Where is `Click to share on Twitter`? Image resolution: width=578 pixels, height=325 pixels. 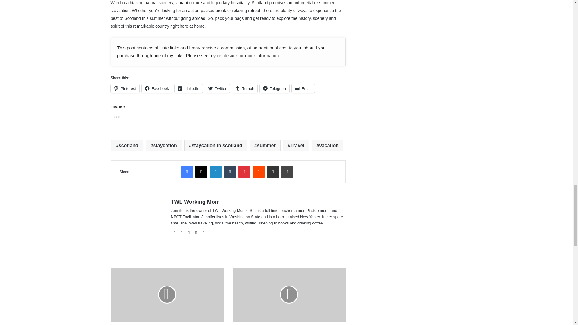
Click to share on Twitter is located at coordinates (217, 88).